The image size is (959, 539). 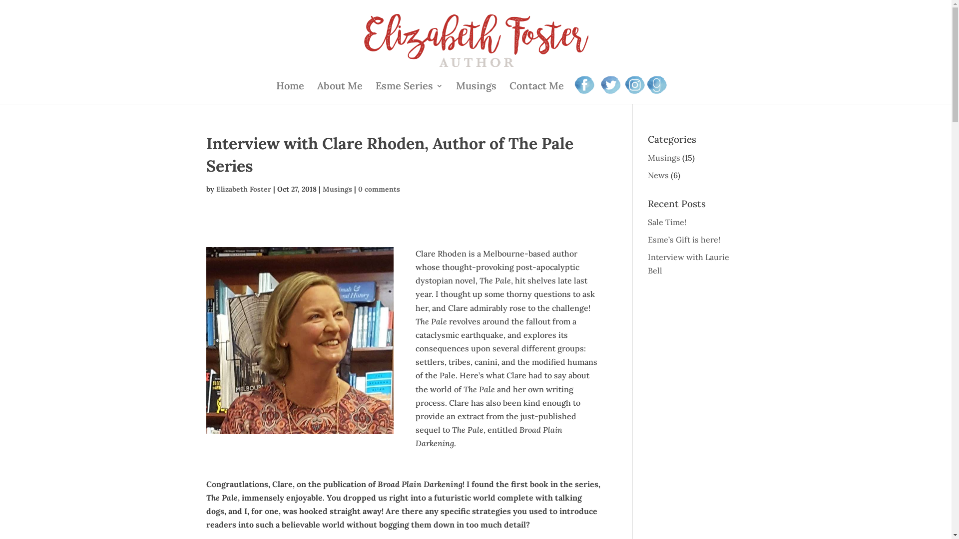 I want to click on Esme Series, so click(x=410, y=93).